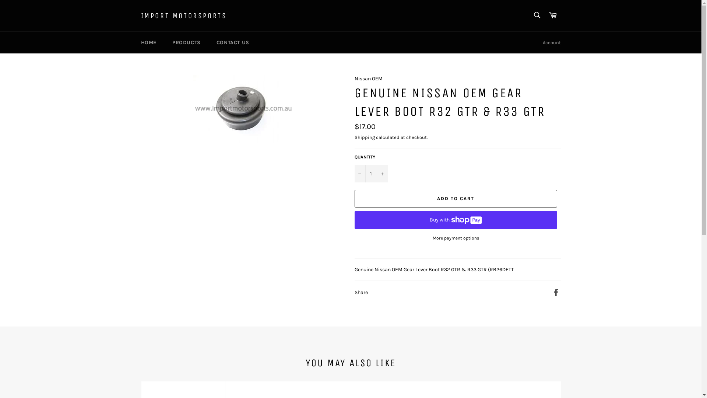 The image size is (707, 398). I want to click on PRODUCTS, so click(186, 43).